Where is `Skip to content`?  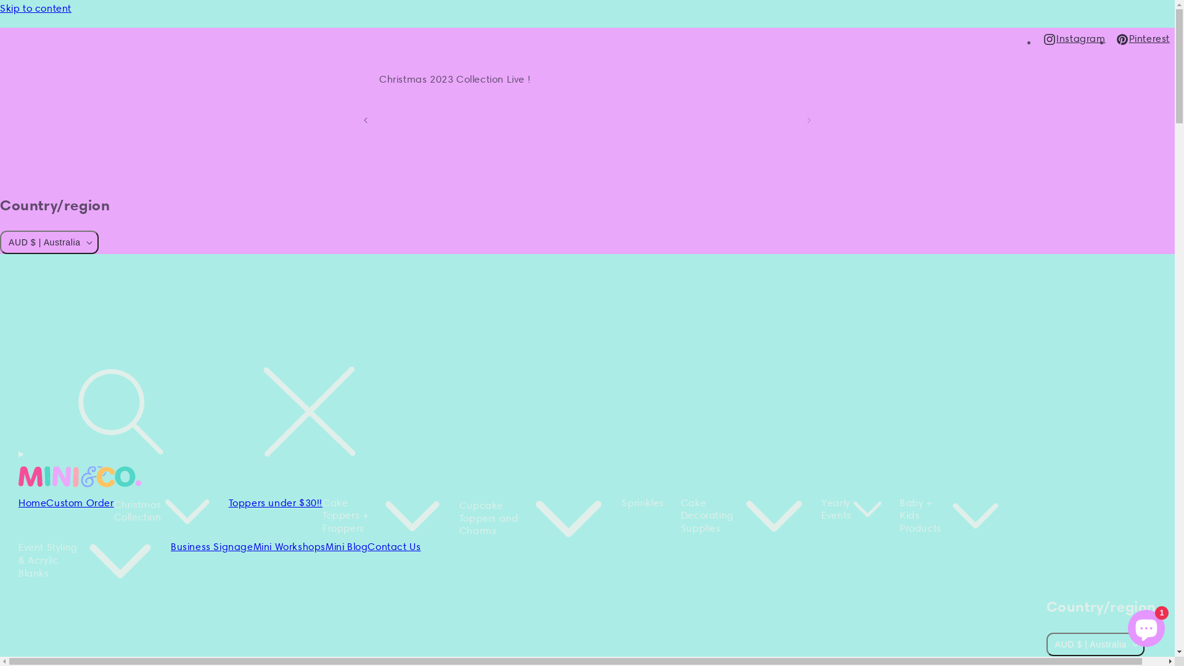
Skip to content is located at coordinates (587, 9).